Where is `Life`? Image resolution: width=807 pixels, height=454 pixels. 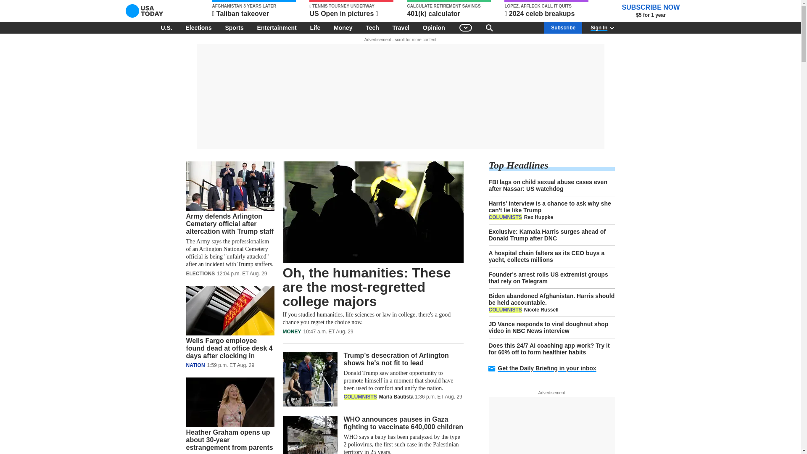
Life is located at coordinates (315, 27).